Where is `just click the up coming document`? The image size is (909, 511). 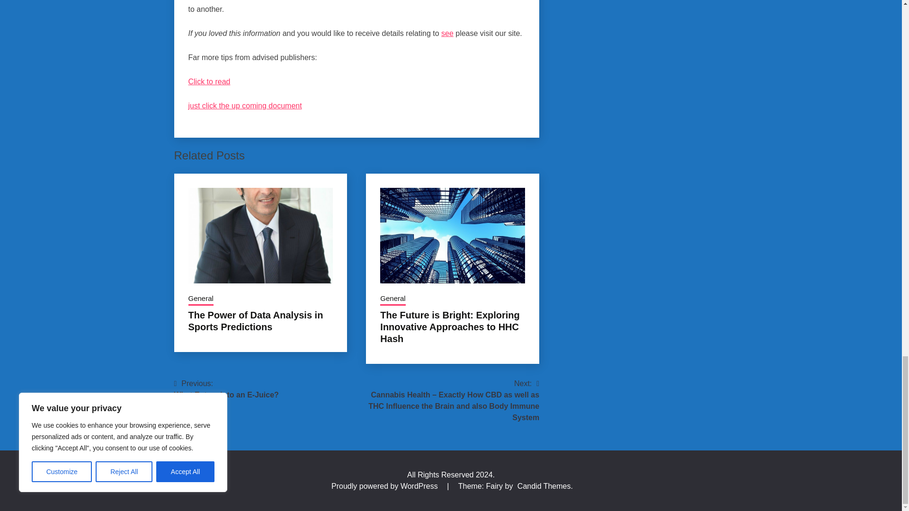
just click the up coming document is located at coordinates (245, 106).